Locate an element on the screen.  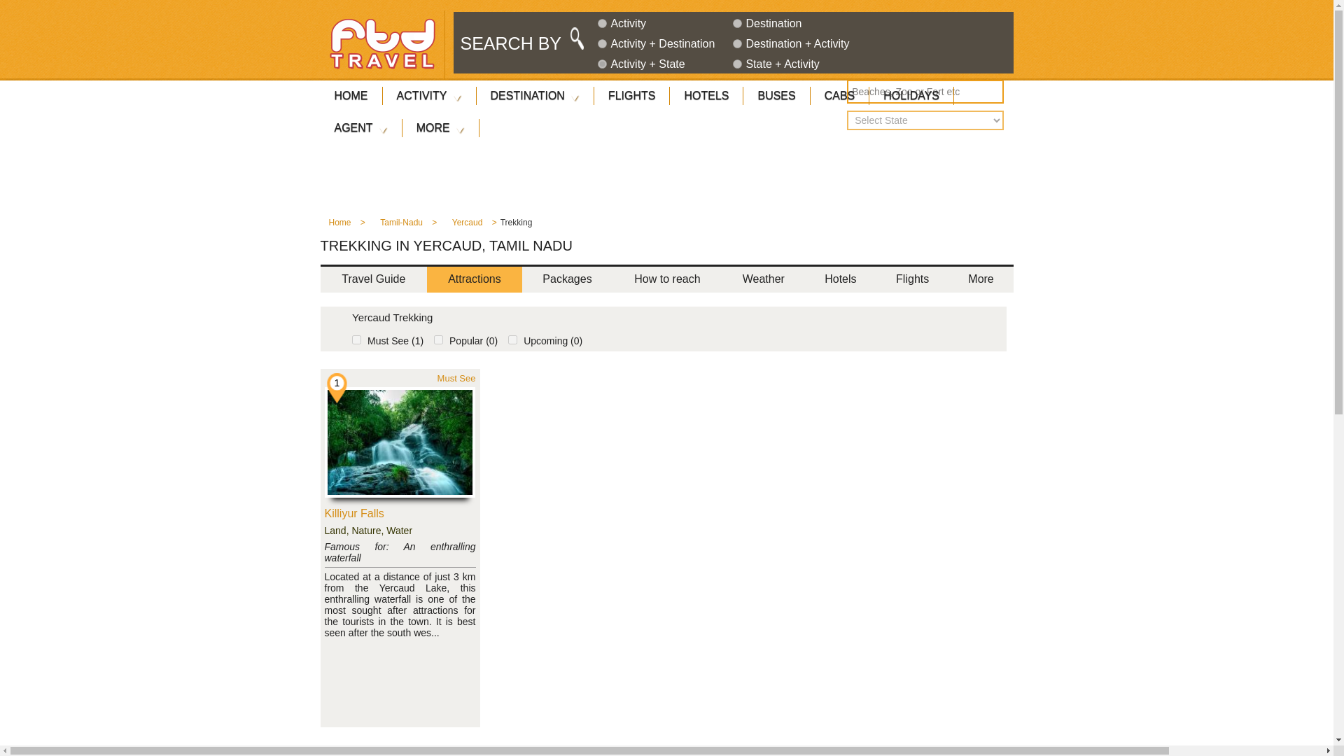
FLIGHTS is located at coordinates (631, 95).